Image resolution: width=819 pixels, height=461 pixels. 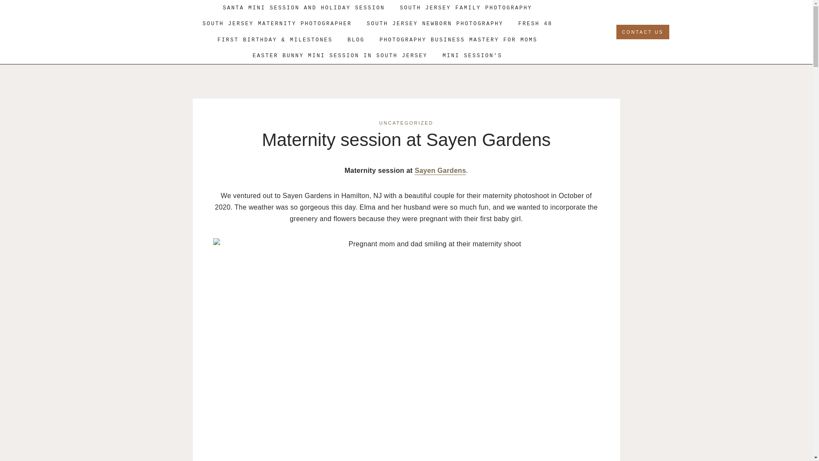 What do you see at coordinates (440, 170) in the screenshot?
I see `Sayen Gardens` at bounding box center [440, 170].